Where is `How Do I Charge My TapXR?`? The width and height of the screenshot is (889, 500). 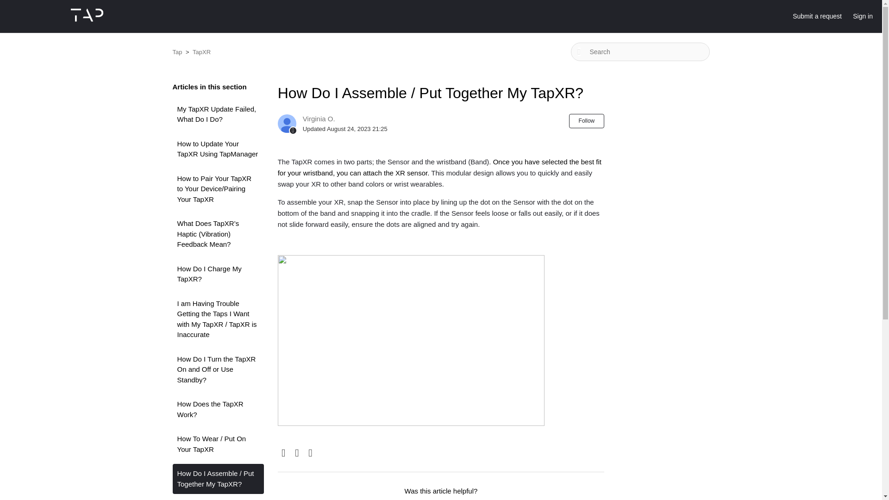 How Do I Charge My TapXR? is located at coordinates (218, 274).